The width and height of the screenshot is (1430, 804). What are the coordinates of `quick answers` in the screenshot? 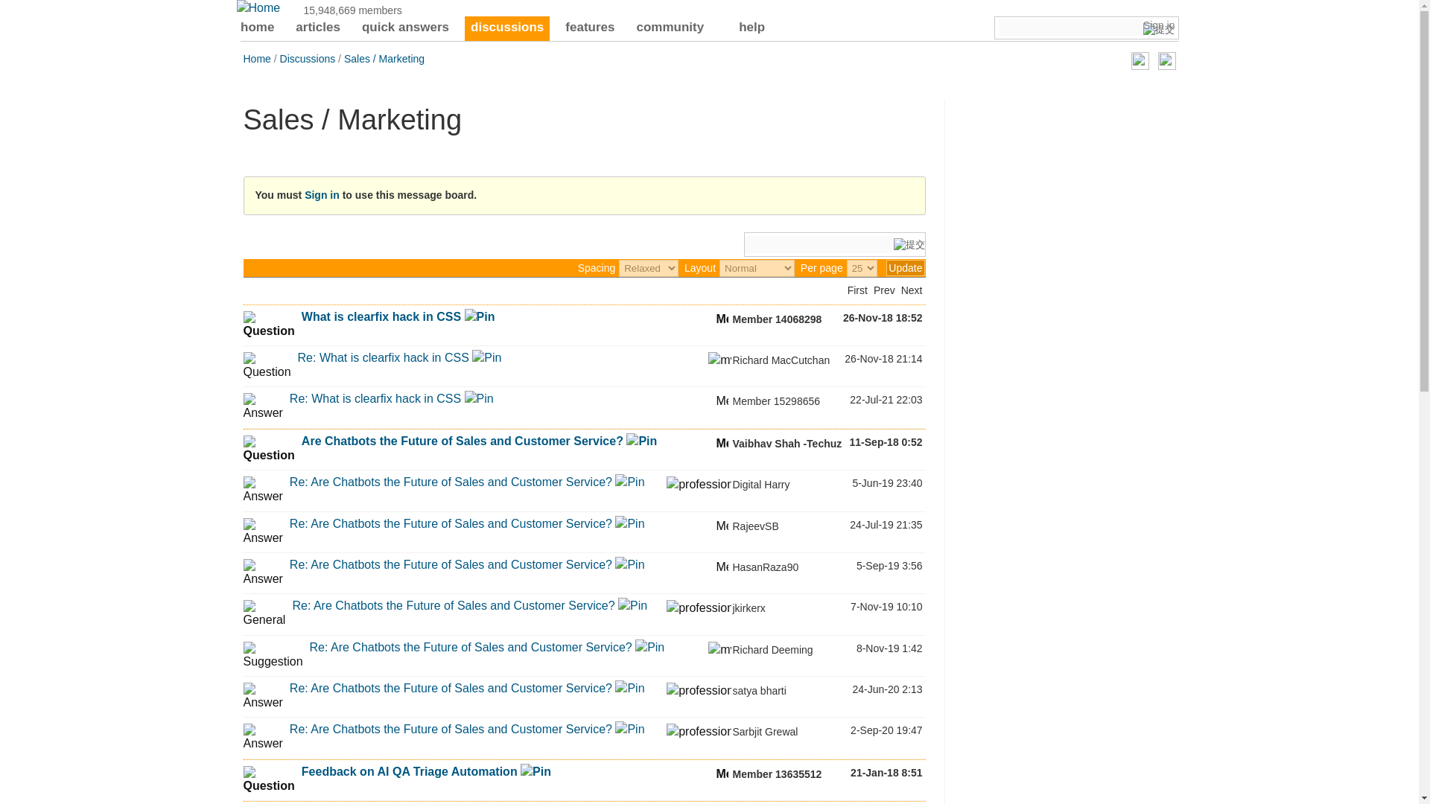 It's located at (405, 28).